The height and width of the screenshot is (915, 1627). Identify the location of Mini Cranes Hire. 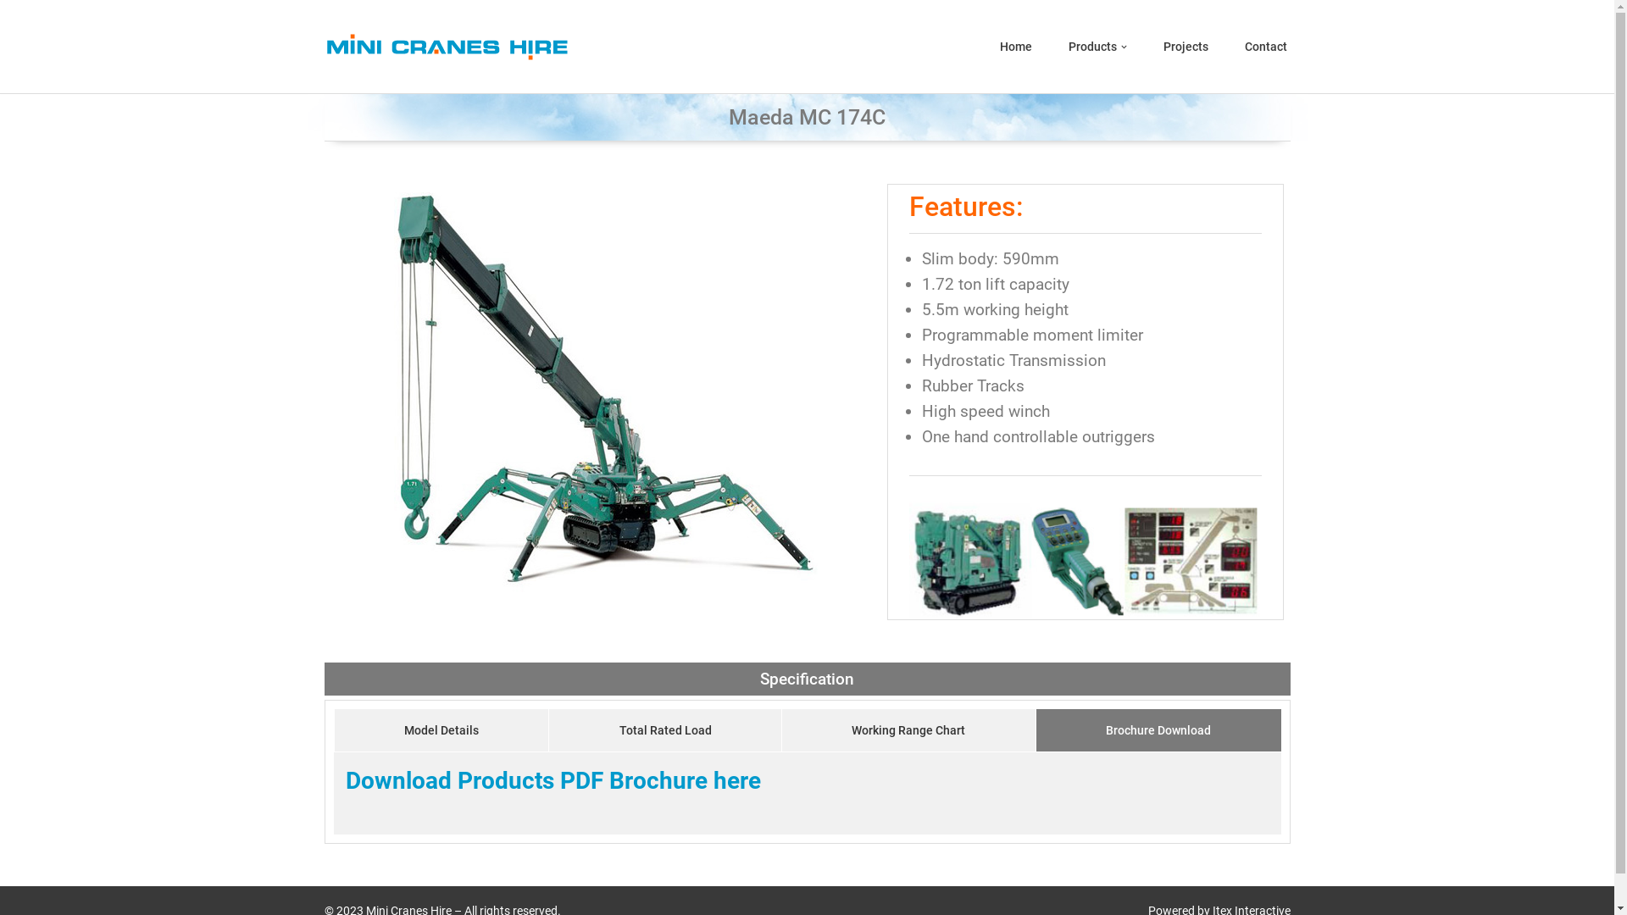
(446, 46).